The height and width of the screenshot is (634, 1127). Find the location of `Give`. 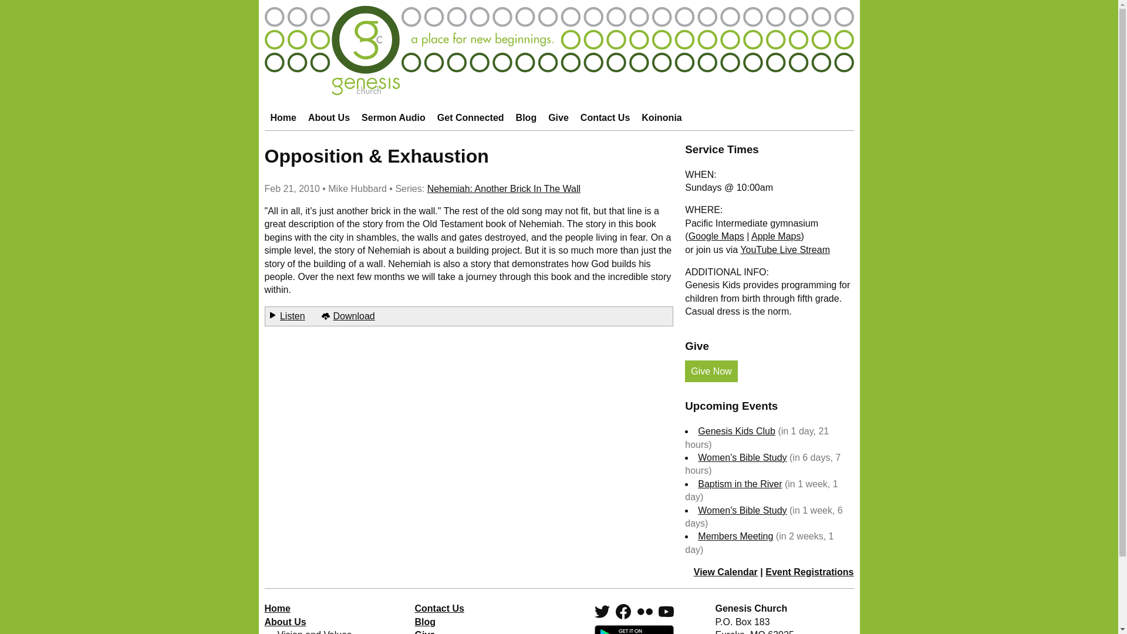

Give is located at coordinates (558, 117).